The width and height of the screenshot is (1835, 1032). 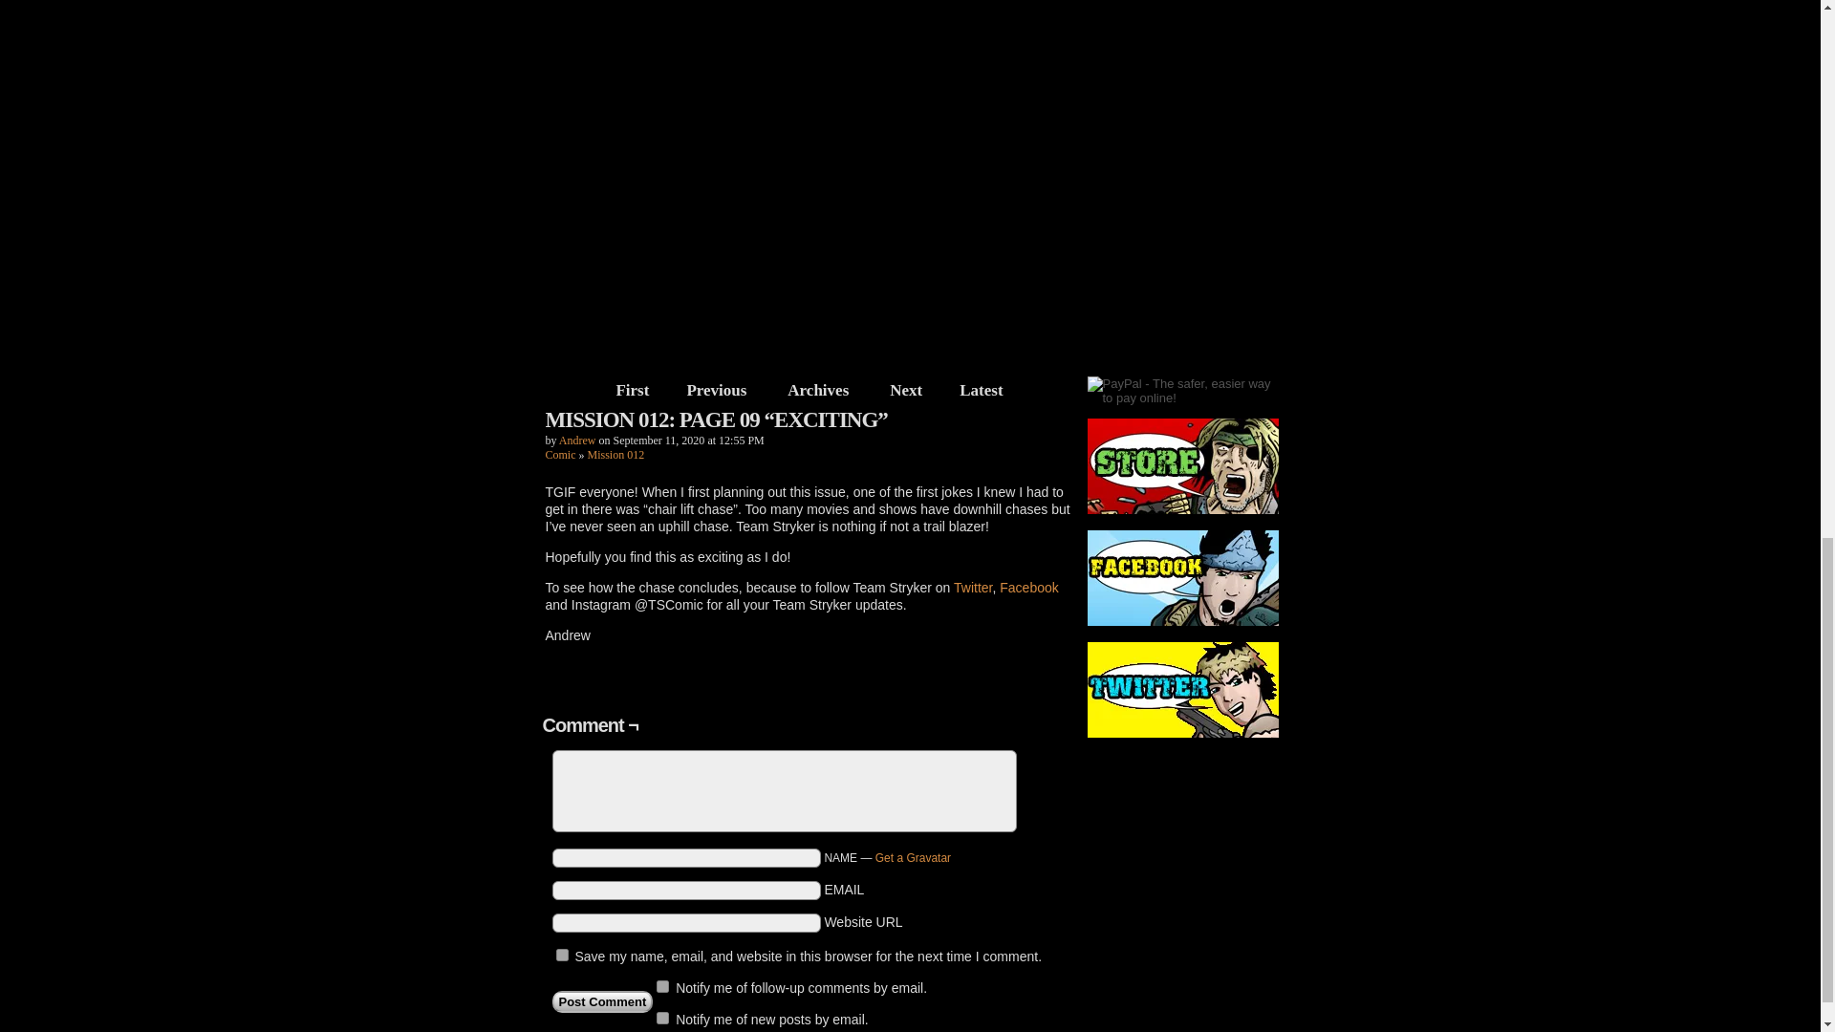 I want to click on Mission 012, so click(x=615, y=454).